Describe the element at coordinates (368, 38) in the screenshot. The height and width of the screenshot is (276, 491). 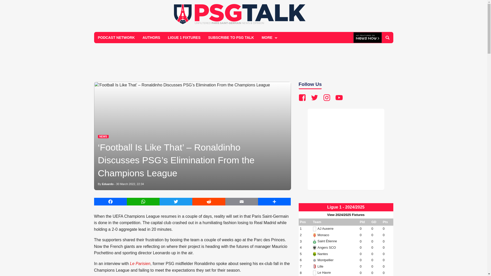
I see `Click here for more PSG news from NewsNow` at that location.